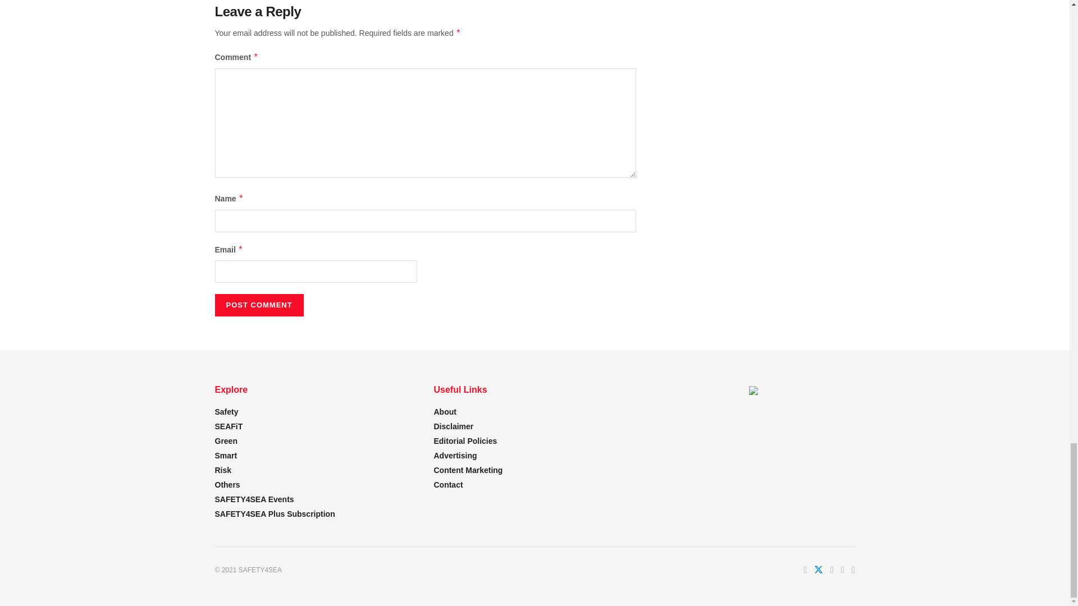 The height and width of the screenshot is (606, 1078). Describe the element at coordinates (258, 305) in the screenshot. I see `Post Comment` at that location.